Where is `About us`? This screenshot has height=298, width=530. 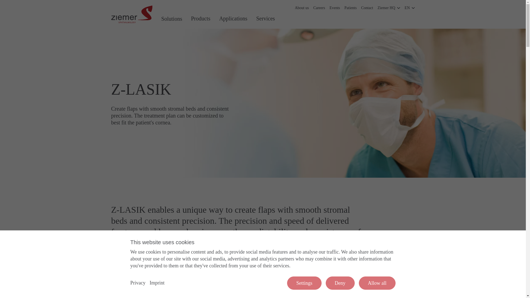 About us is located at coordinates (302, 8).